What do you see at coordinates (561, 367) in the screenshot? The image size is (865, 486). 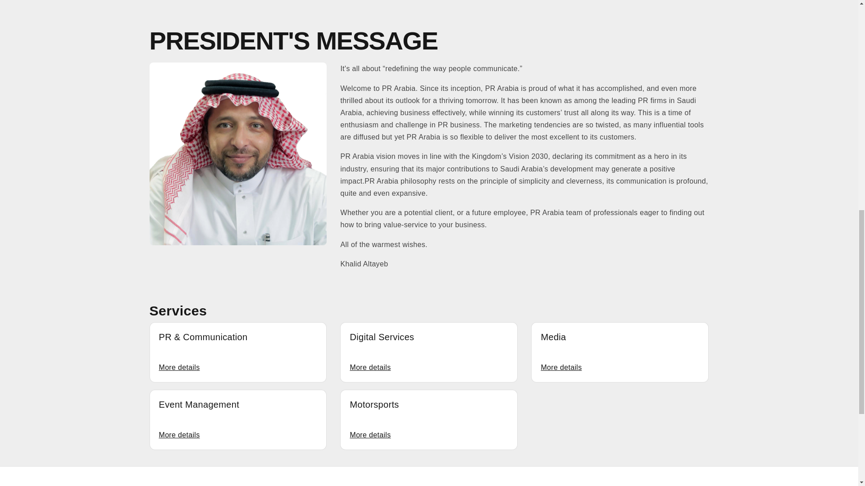 I see `More details` at bounding box center [561, 367].